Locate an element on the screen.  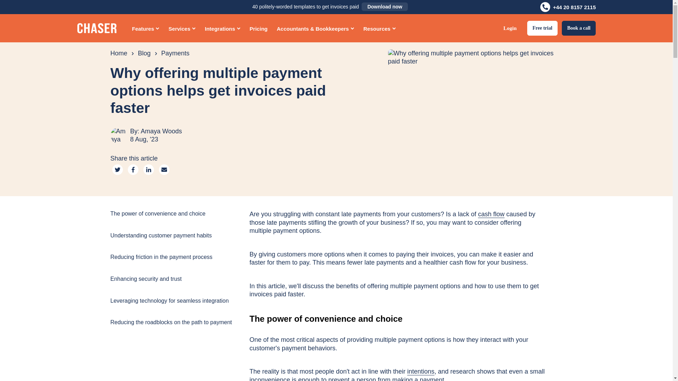
The power of convenience and choice is located at coordinates (397, 303).